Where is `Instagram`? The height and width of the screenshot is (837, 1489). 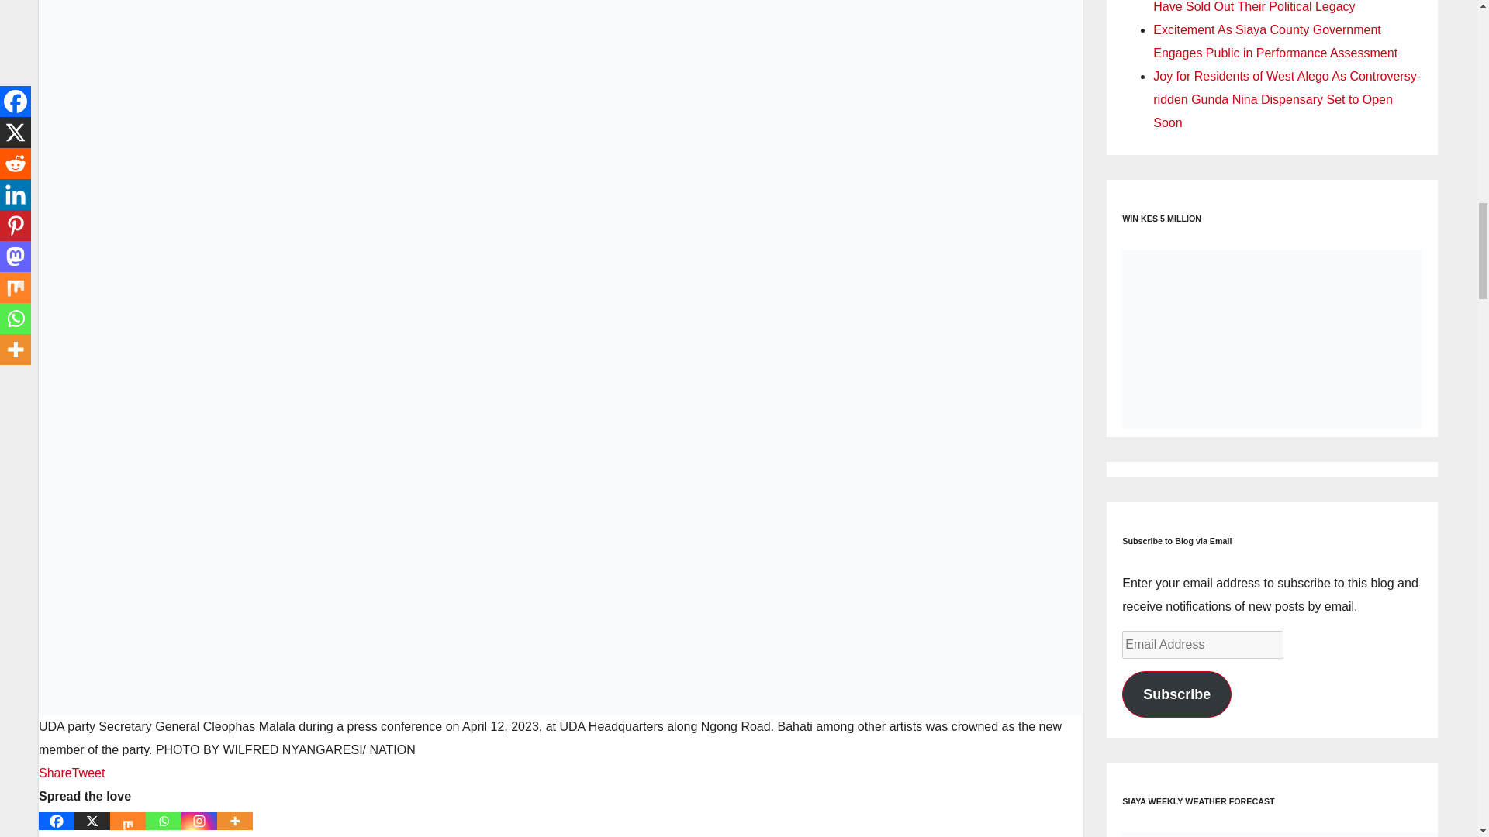 Instagram is located at coordinates (199, 821).